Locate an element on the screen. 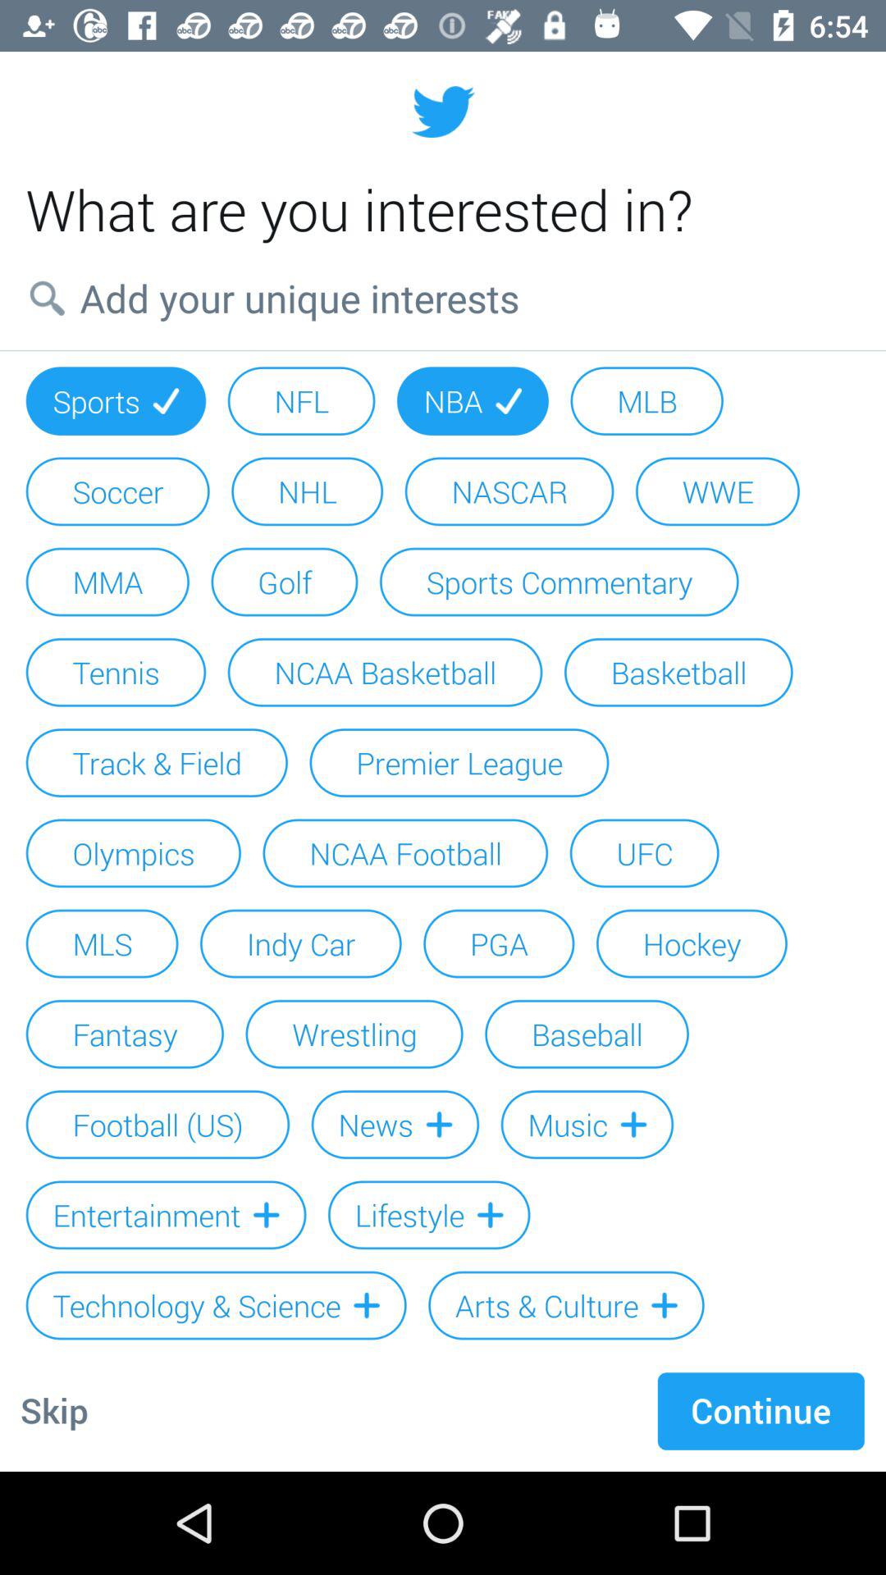 Image resolution: width=886 pixels, height=1575 pixels. press the item to the left of the nba item is located at coordinates (301, 400).